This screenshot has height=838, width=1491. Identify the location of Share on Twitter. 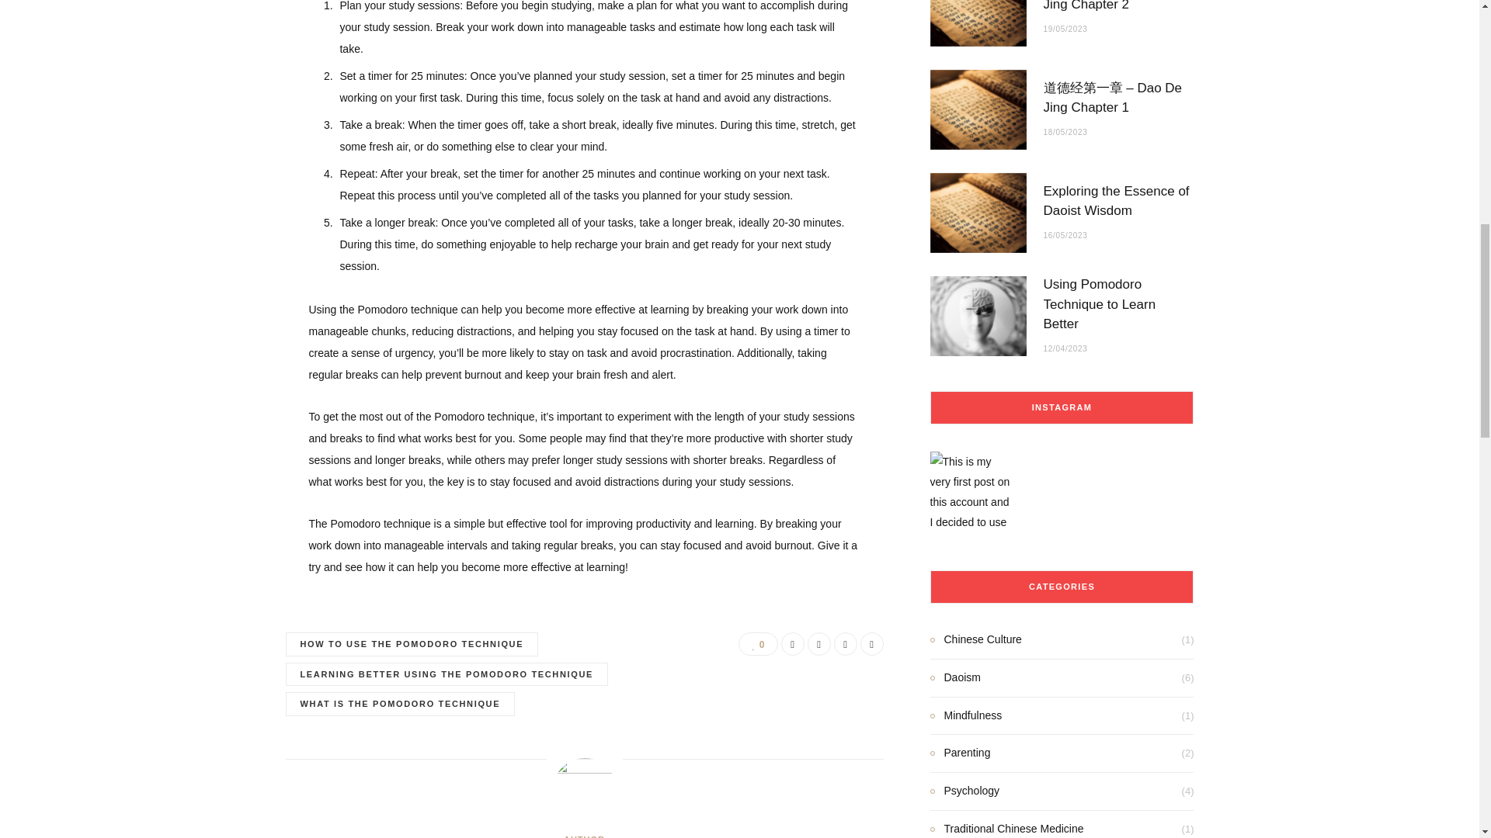
(818, 644).